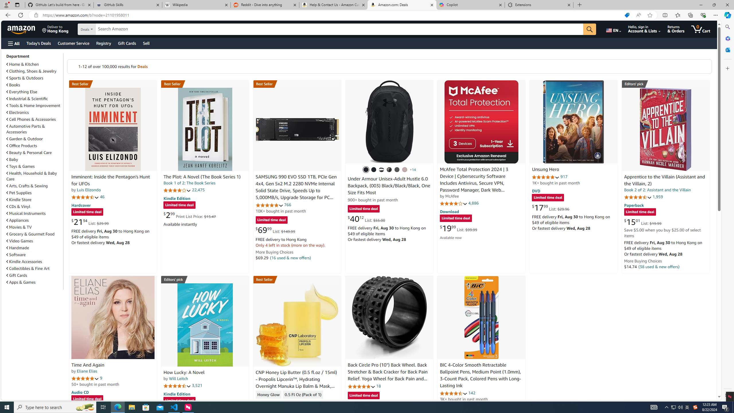  I want to click on 142, so click(472, 393).